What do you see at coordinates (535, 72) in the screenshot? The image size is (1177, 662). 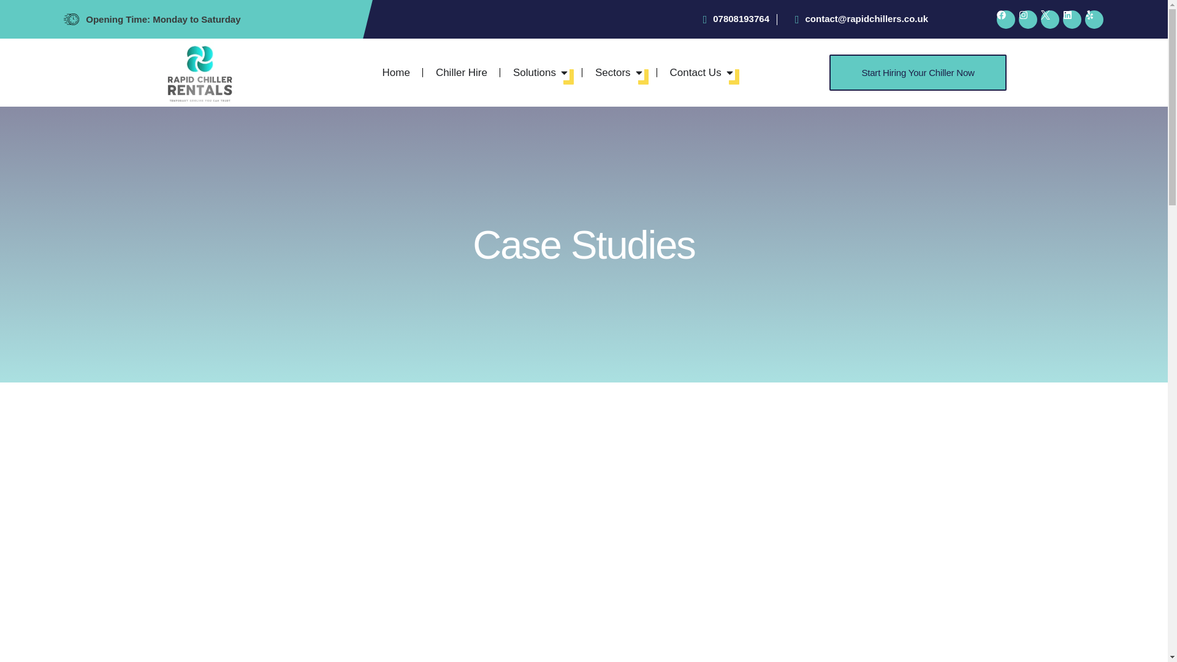 I see `Solutions` at bounding box center [535, 72].